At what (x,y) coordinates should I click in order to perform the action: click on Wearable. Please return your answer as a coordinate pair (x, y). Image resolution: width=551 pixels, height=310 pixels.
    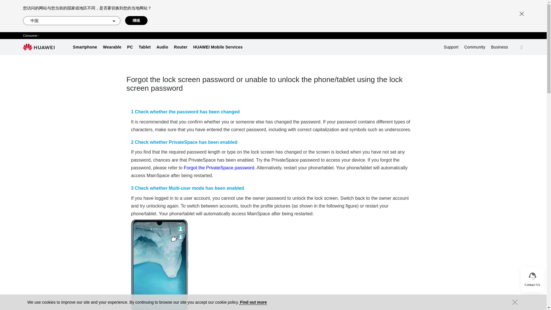
    Looking at the image, I should click on (112, 47).